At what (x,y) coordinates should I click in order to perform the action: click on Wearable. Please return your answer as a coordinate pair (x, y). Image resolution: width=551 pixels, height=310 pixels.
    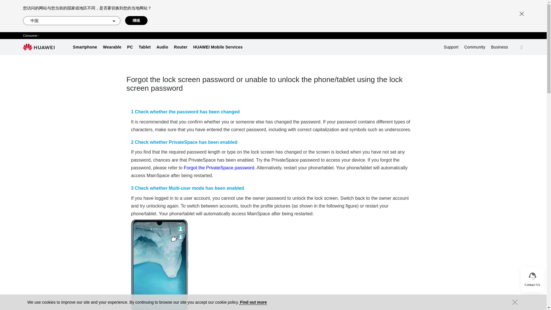
    Looking at the image, I should click on (112, 47).